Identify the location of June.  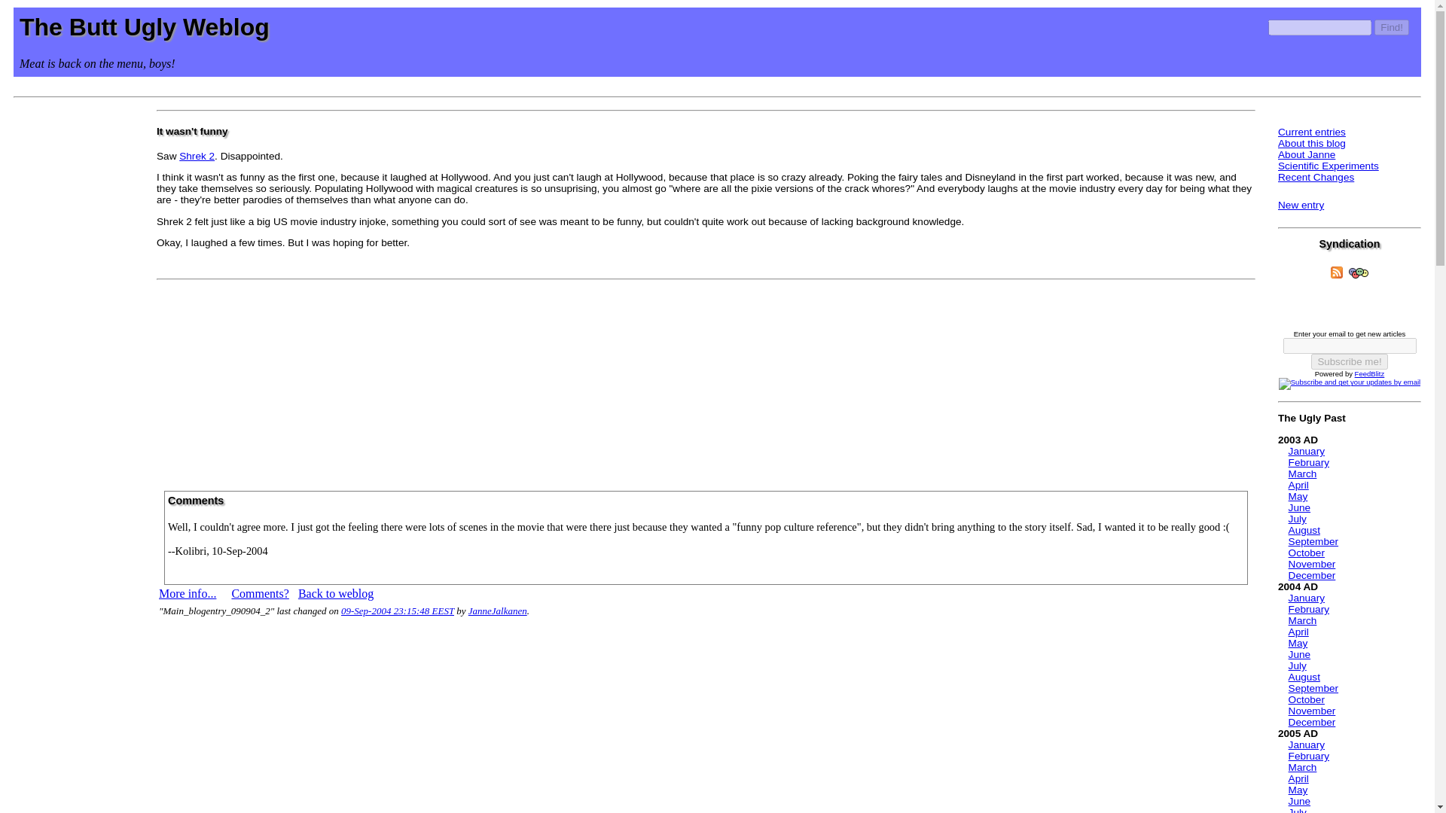
(1298, 507).